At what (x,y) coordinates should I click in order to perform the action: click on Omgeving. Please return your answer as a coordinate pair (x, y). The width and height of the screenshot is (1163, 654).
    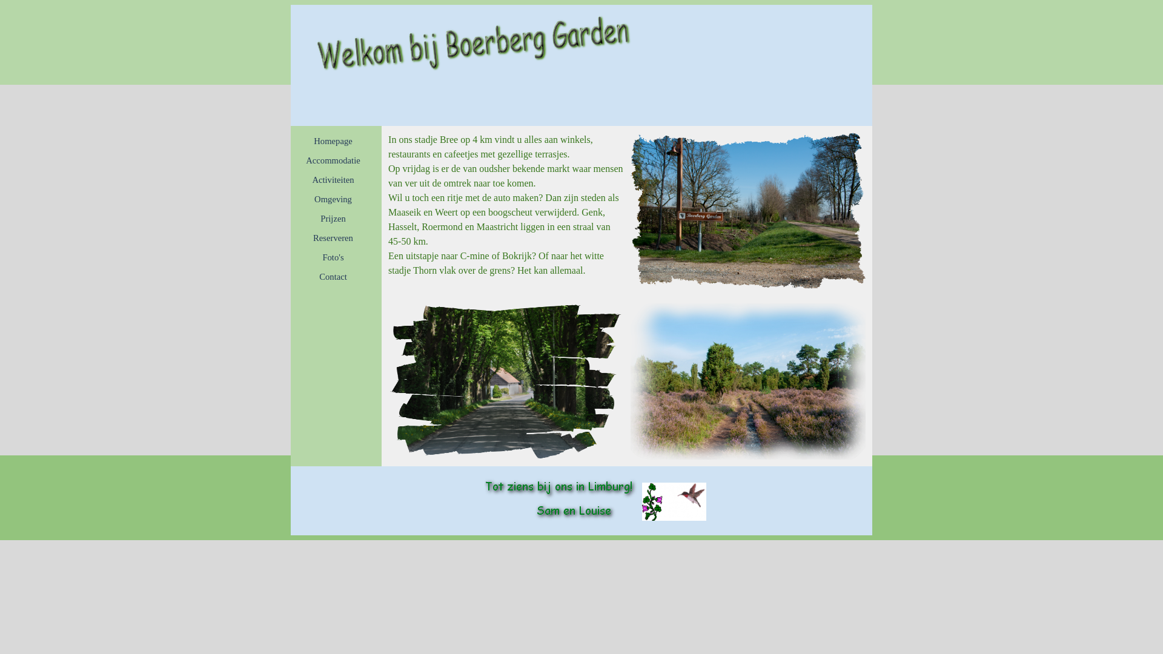
    Looking at the image, I should click on (333, 199).